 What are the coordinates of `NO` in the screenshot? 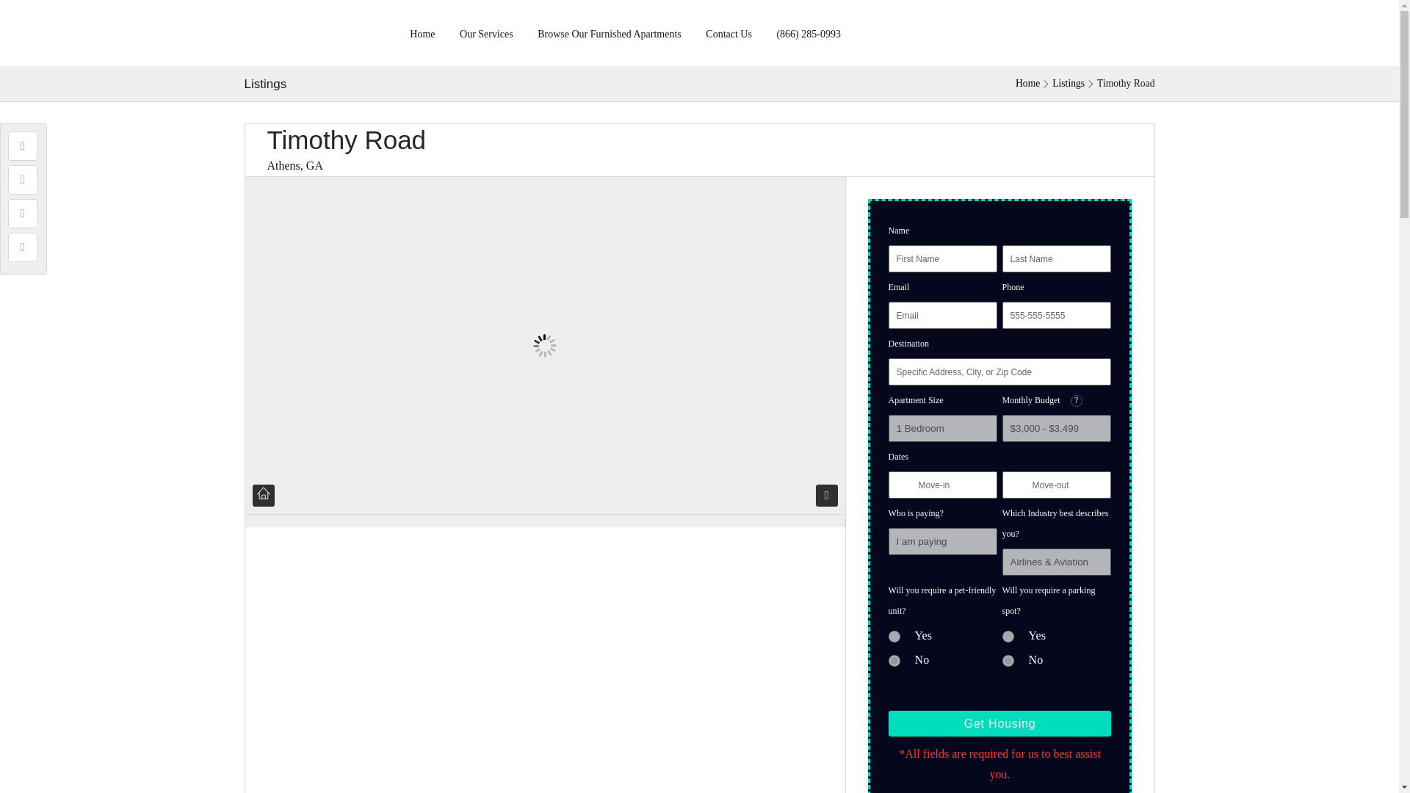 It's located at (1008, 661).